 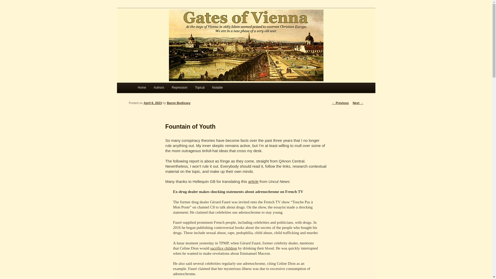 What do you see at coordinates (142, 88) in the screenshot?
I see `Home` at bounding box center [142, 88].